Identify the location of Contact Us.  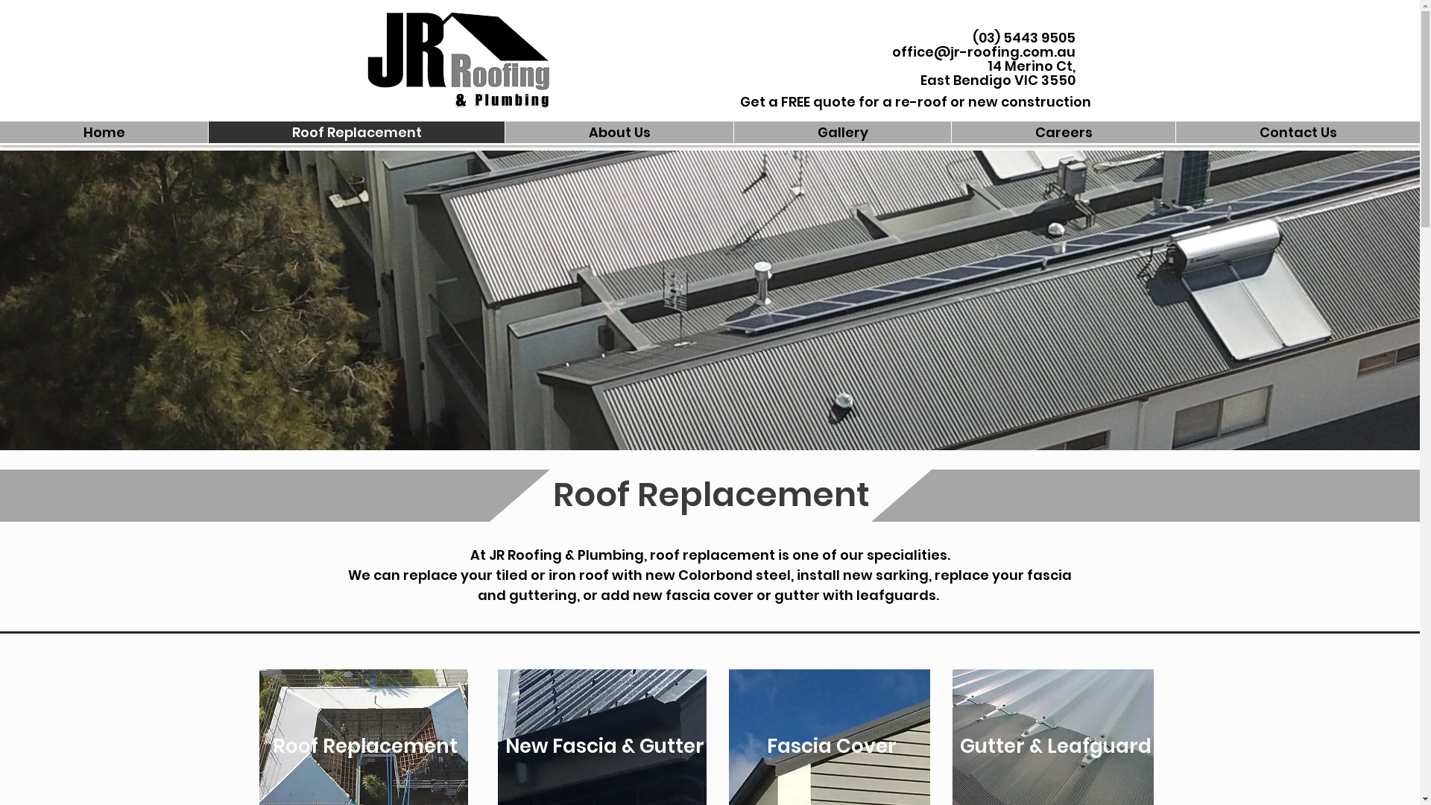
(1298, 133).